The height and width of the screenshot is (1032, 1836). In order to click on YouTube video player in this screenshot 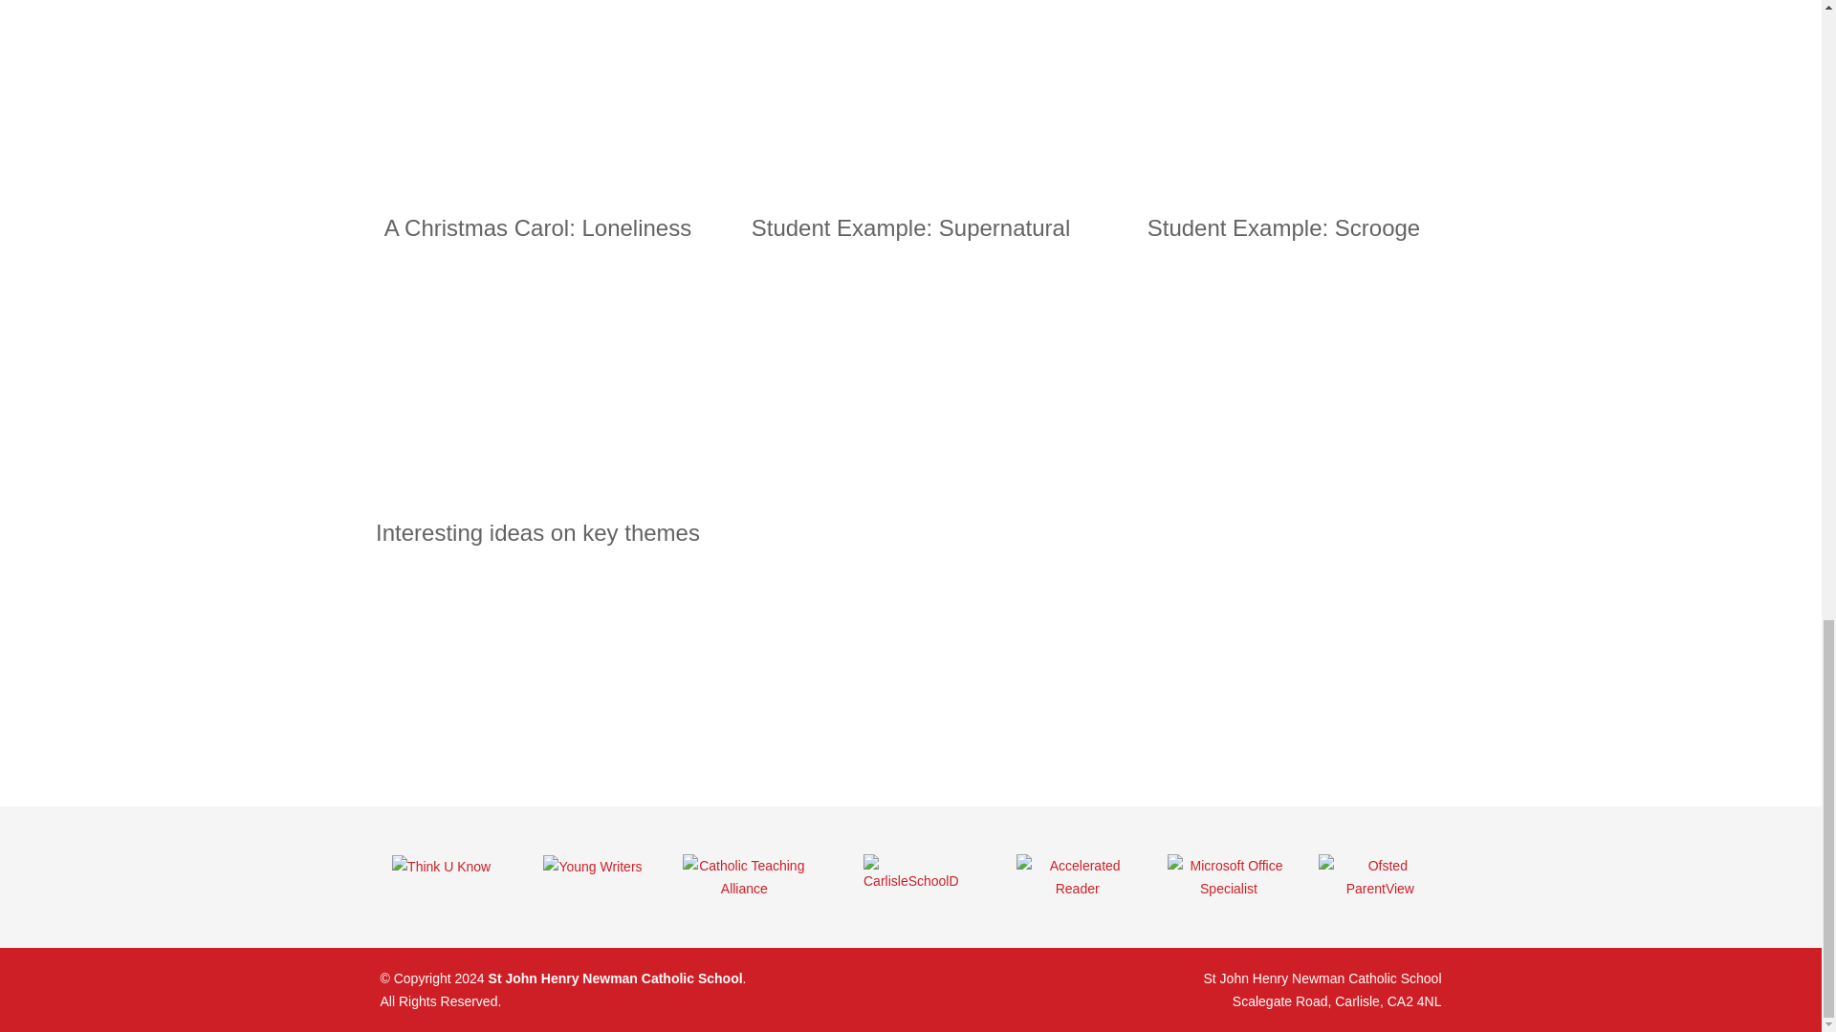, I will do `click(537, 84)`.